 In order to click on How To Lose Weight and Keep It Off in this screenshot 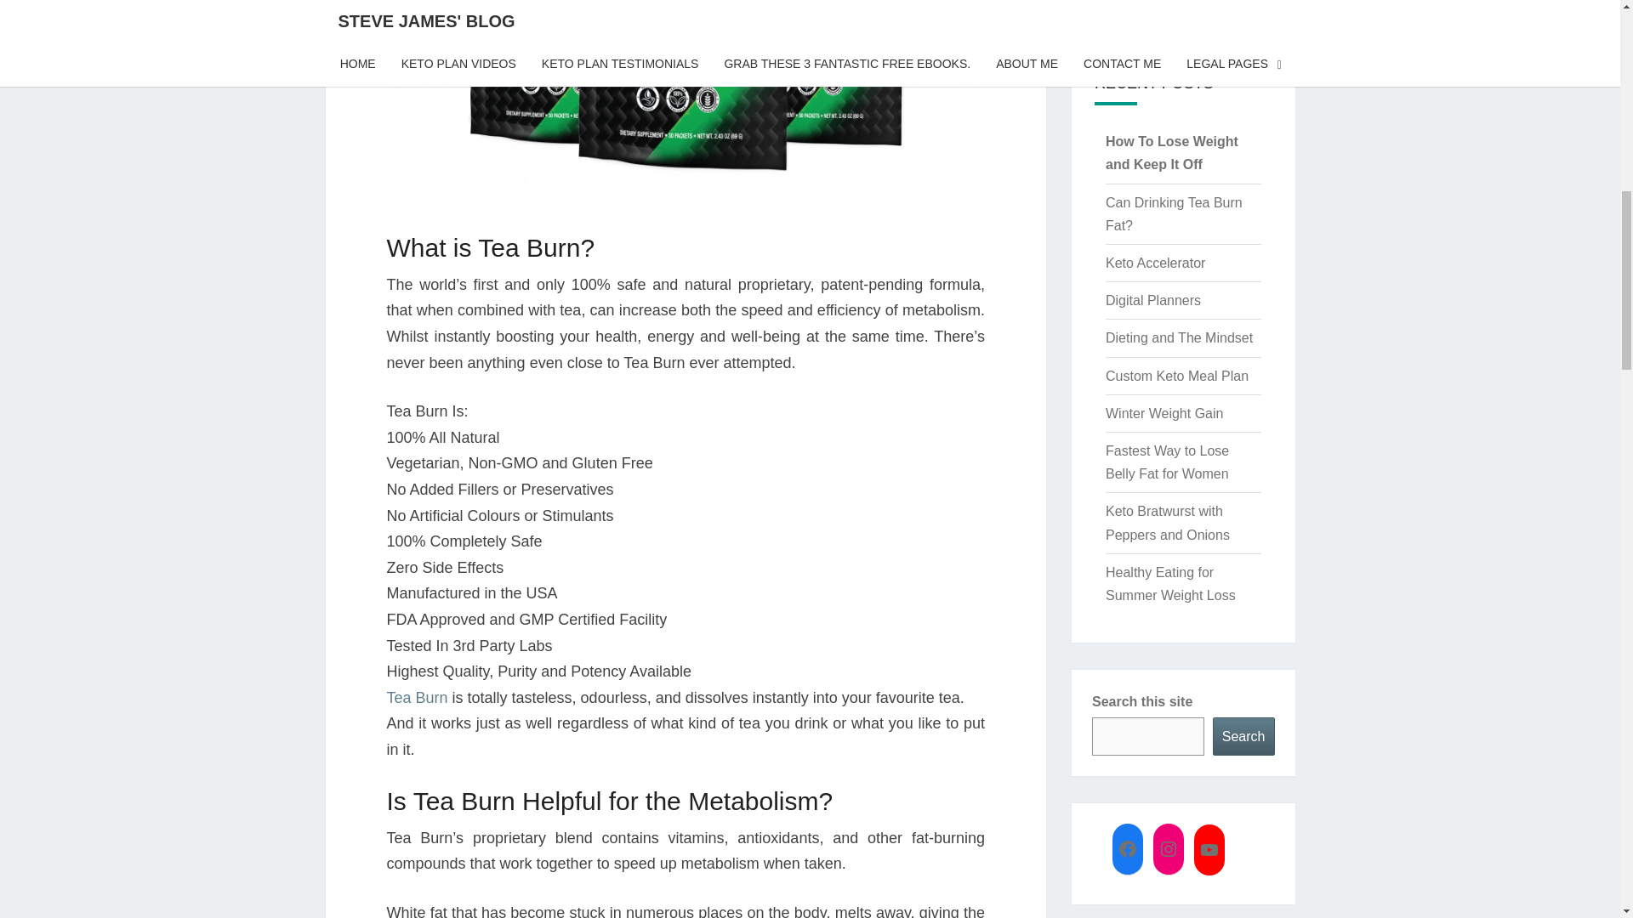, I will do `click(1171, 152)`.